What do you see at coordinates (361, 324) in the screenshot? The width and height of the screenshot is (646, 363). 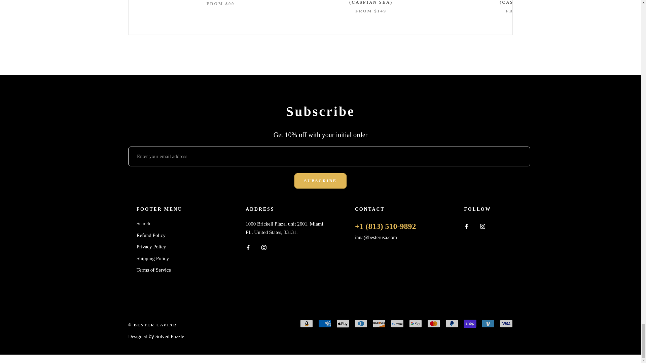 I see `Diners Club` at bounding box center [361, 324].